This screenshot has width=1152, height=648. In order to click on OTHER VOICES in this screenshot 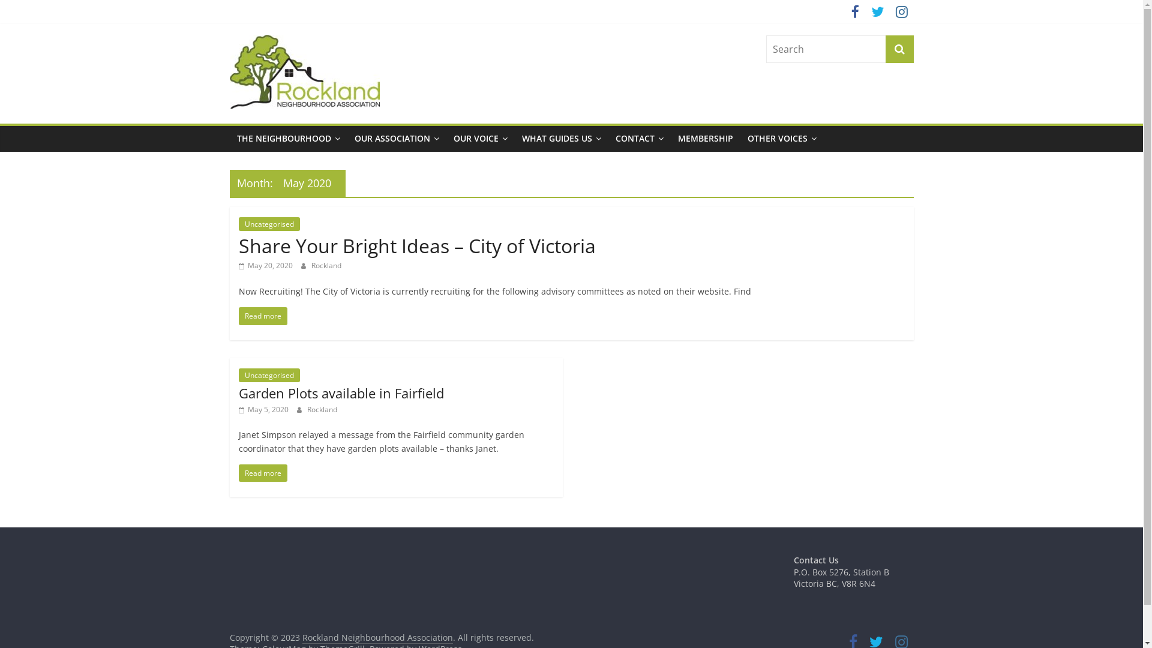, I will do `click(782, 139)`.